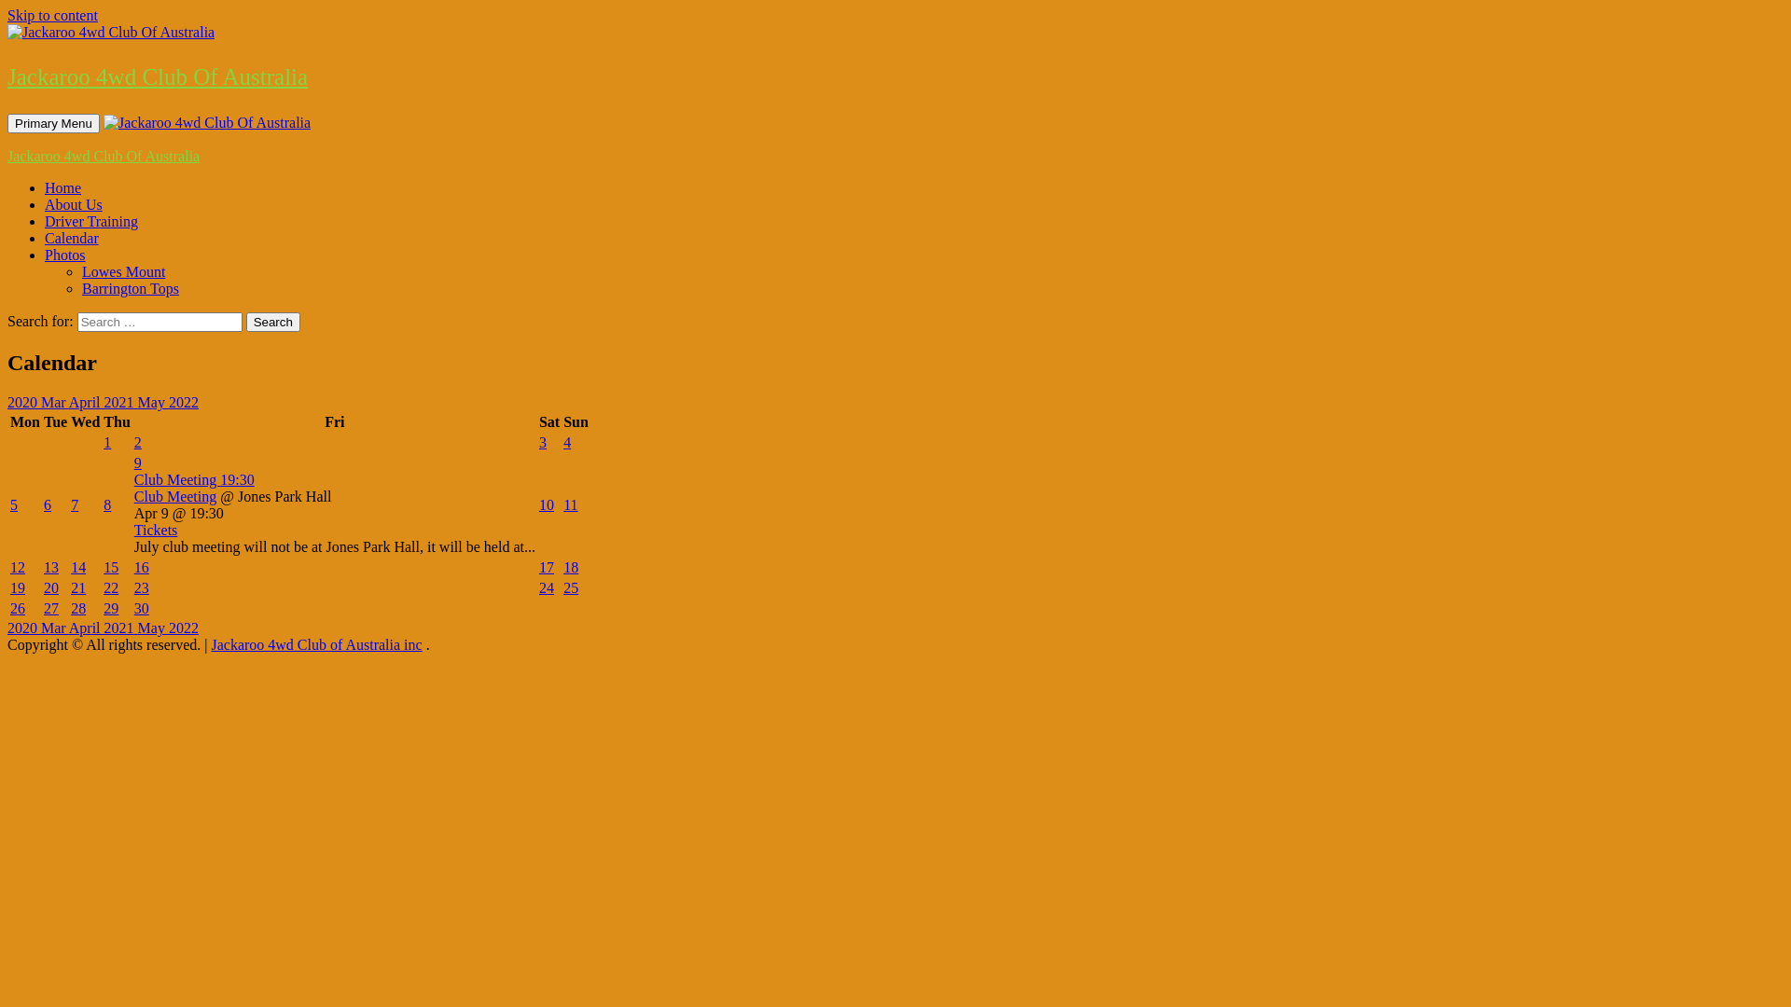 This screenshot has width=1791, height=1007. Describe the element at coordinates (138, 462) in the screenshot. I see `9` at that location.